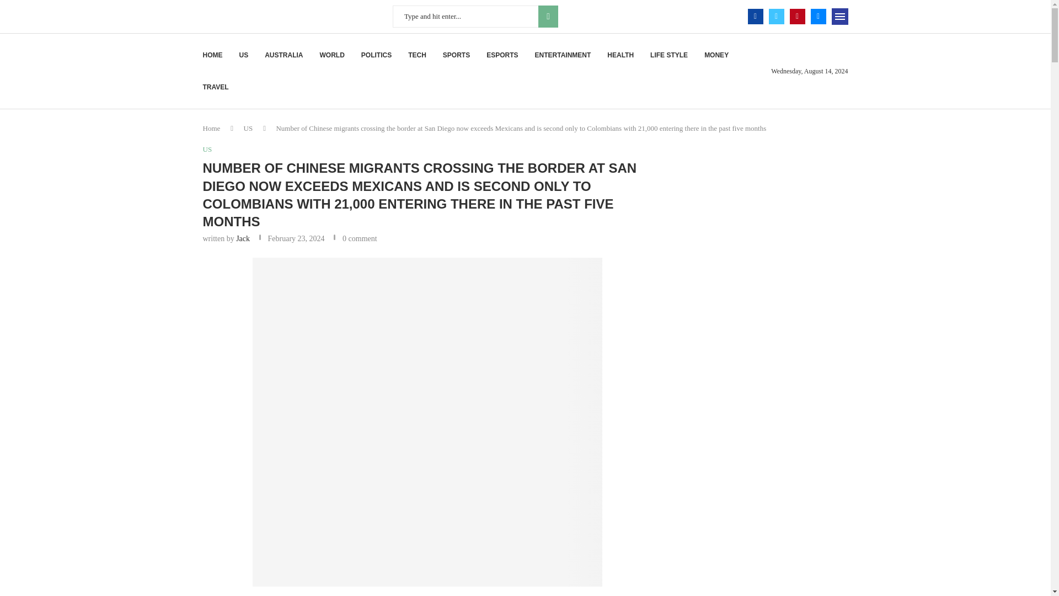  I want to click on ESPORTS, so click(502, 55).